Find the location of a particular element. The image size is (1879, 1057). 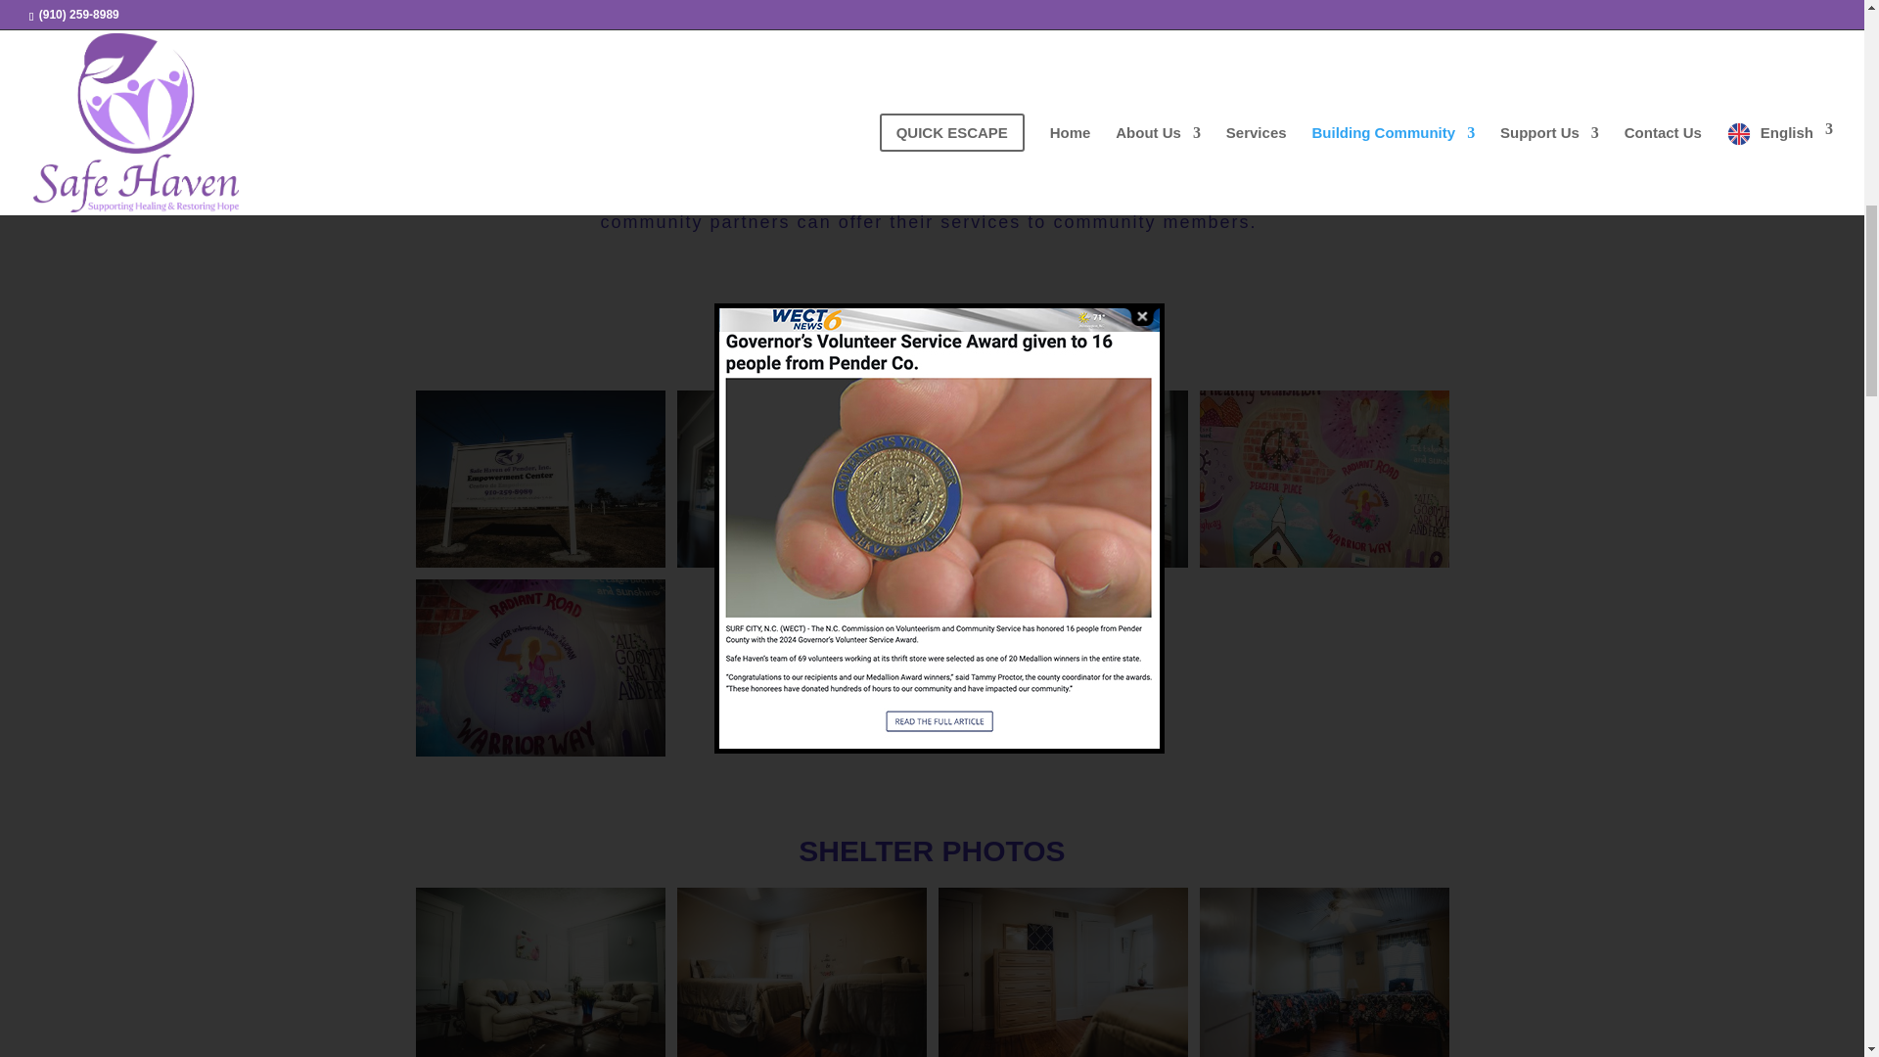

empowerment-center-room-2 is located at coordinates (1063, 1054).